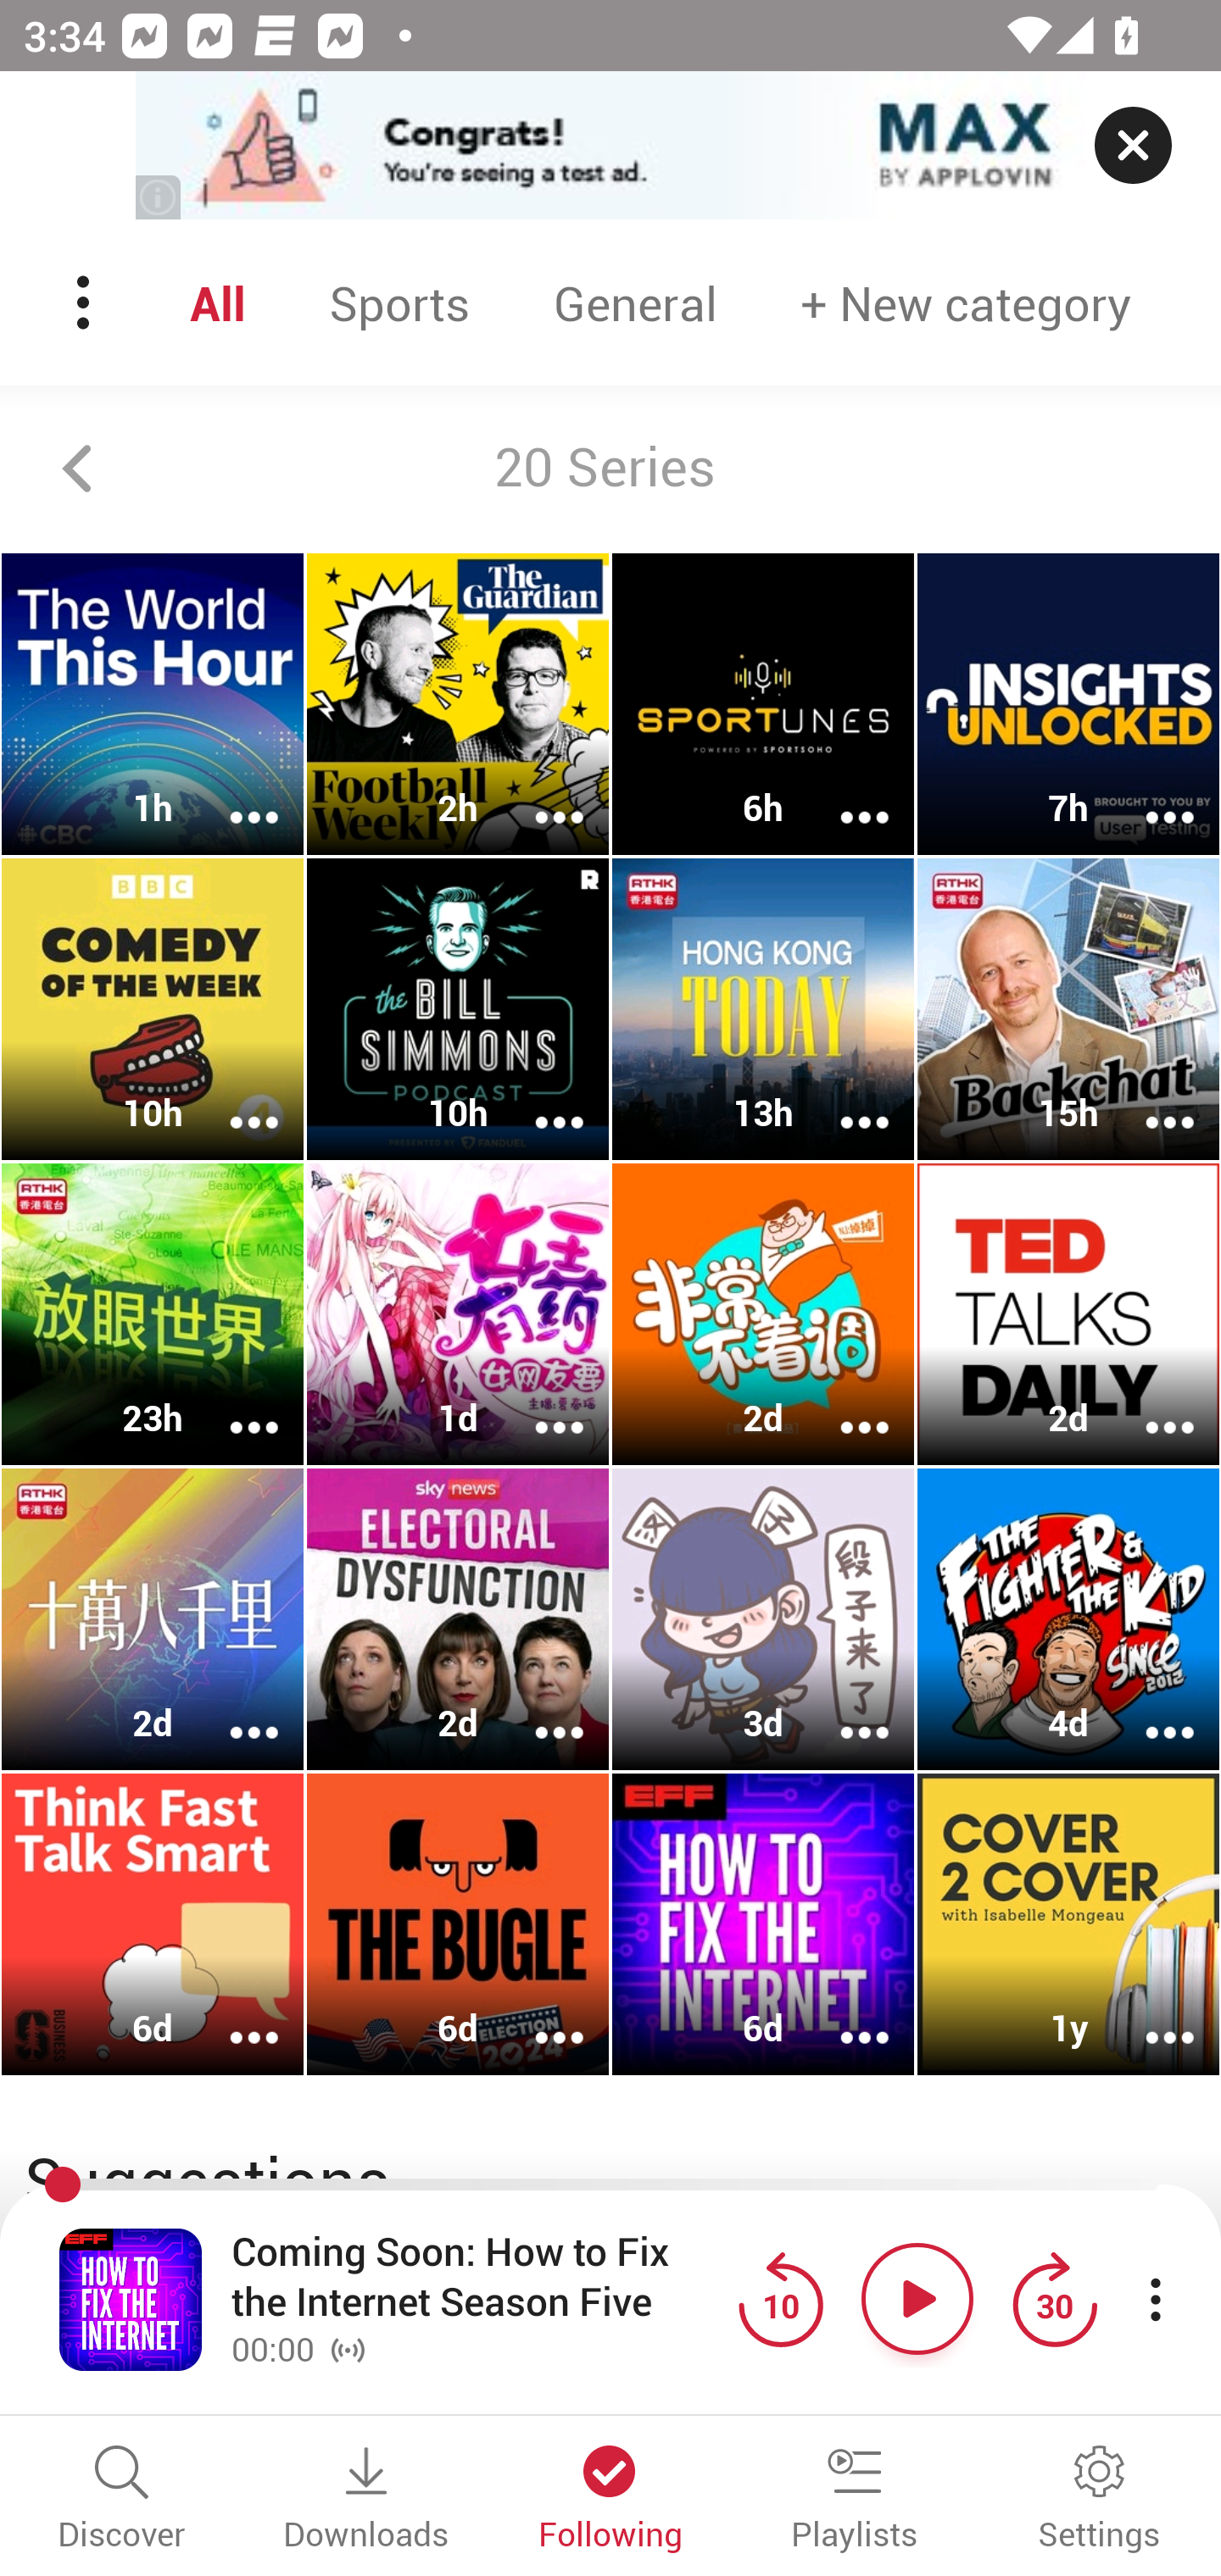 Image resolution: width=1221 pixels, height=2576 pixels. I want to click on More options, so click(1148, 796).